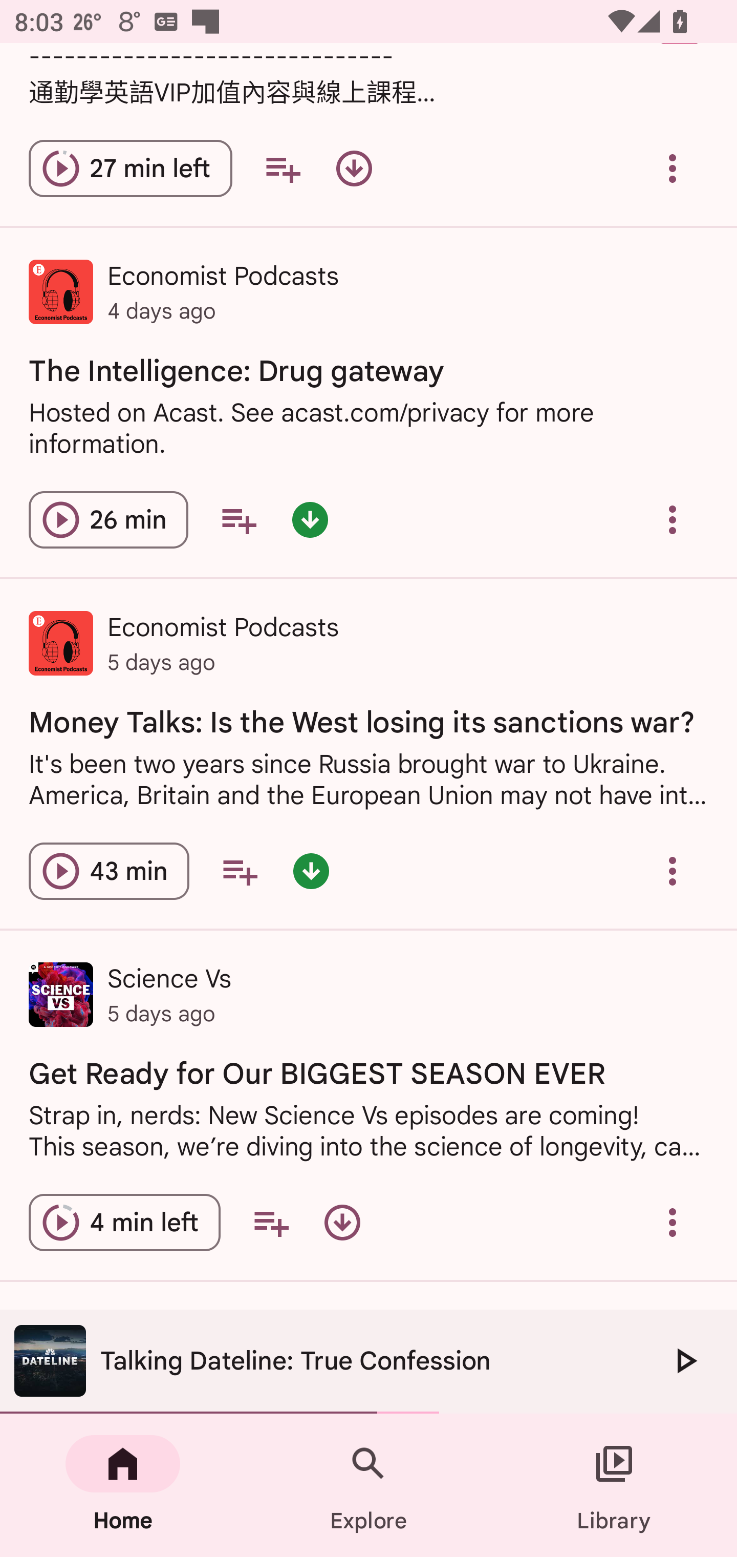 The image size is (737, 1557). I want to click on Episode downloaded - double tap for options, so click(310, 520).